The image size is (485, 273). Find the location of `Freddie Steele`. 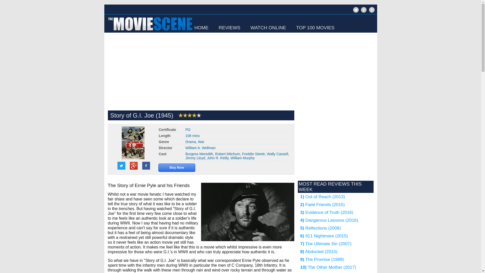

Freddie Steele is located at coordinates (253, 154).